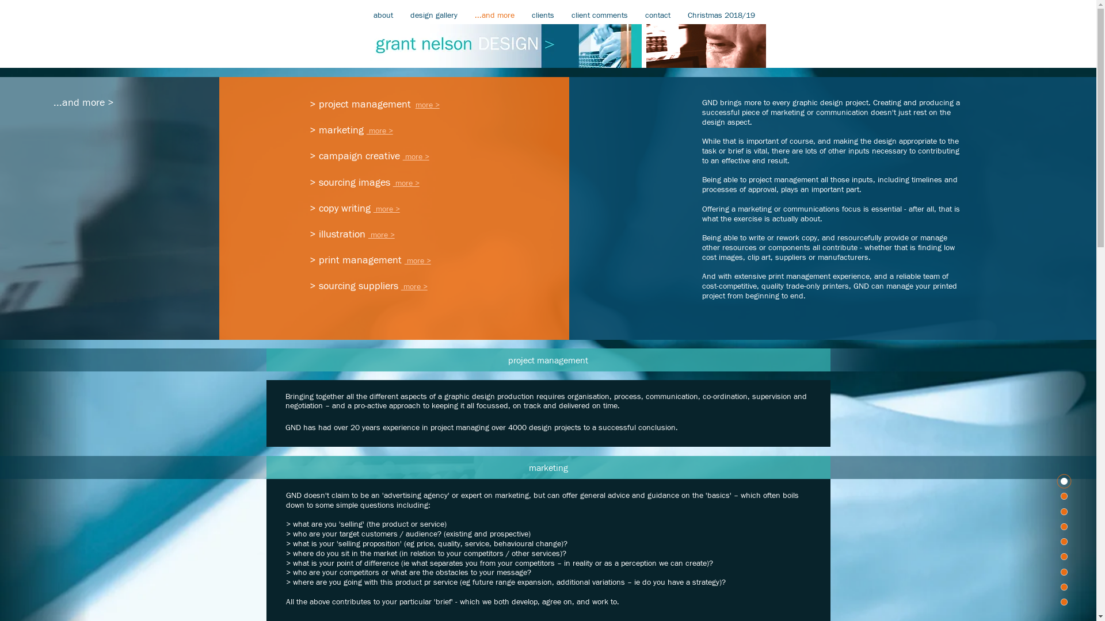 This screenshot has width=1105, height=621. I want to click on Christmas 2018/19, so click(722, 16).